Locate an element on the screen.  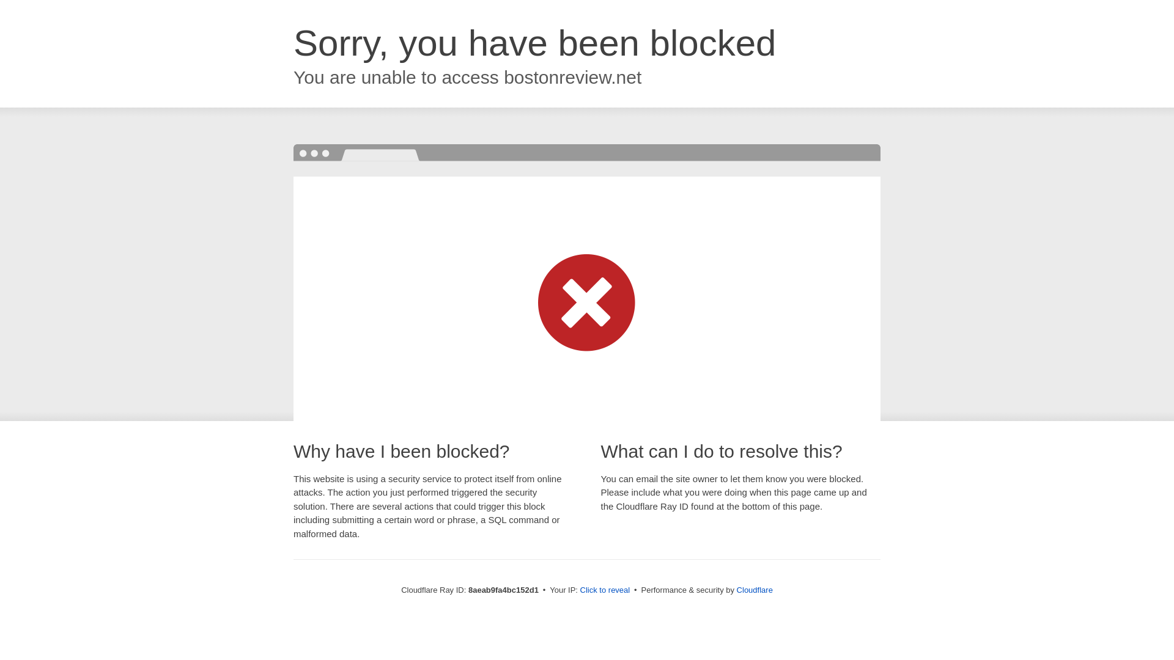
Click to reveal is located at coordinates (605, 590).